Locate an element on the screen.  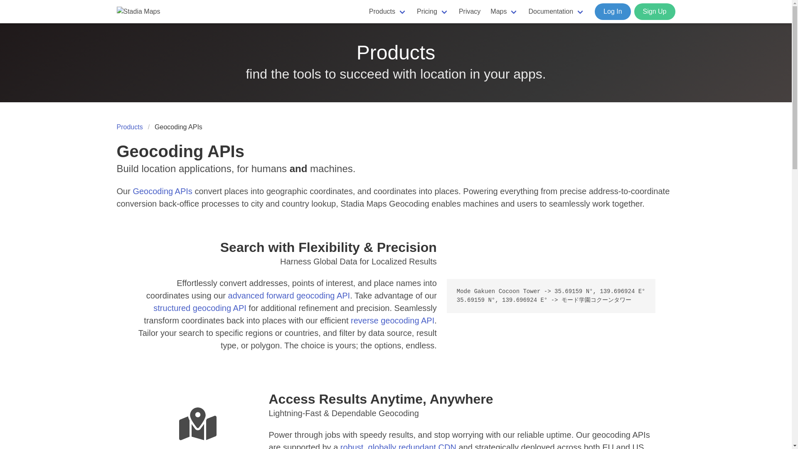
Products is located at coordinates (387, 12).